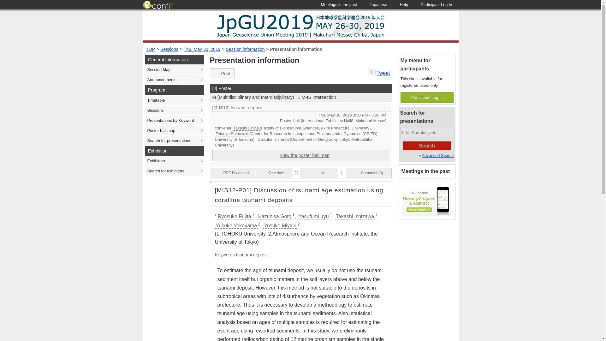 This screenshot has width=606, height=341. Describe the element at coordinates (174, 171) in the screenshot. I see `Search for exhibitors` at that location.